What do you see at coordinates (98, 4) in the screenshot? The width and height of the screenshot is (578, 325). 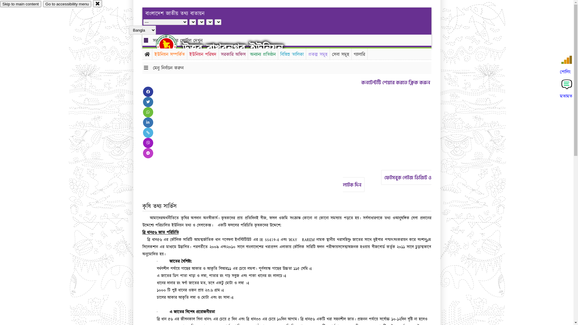 I see `close` at bounding box center [98, 4].